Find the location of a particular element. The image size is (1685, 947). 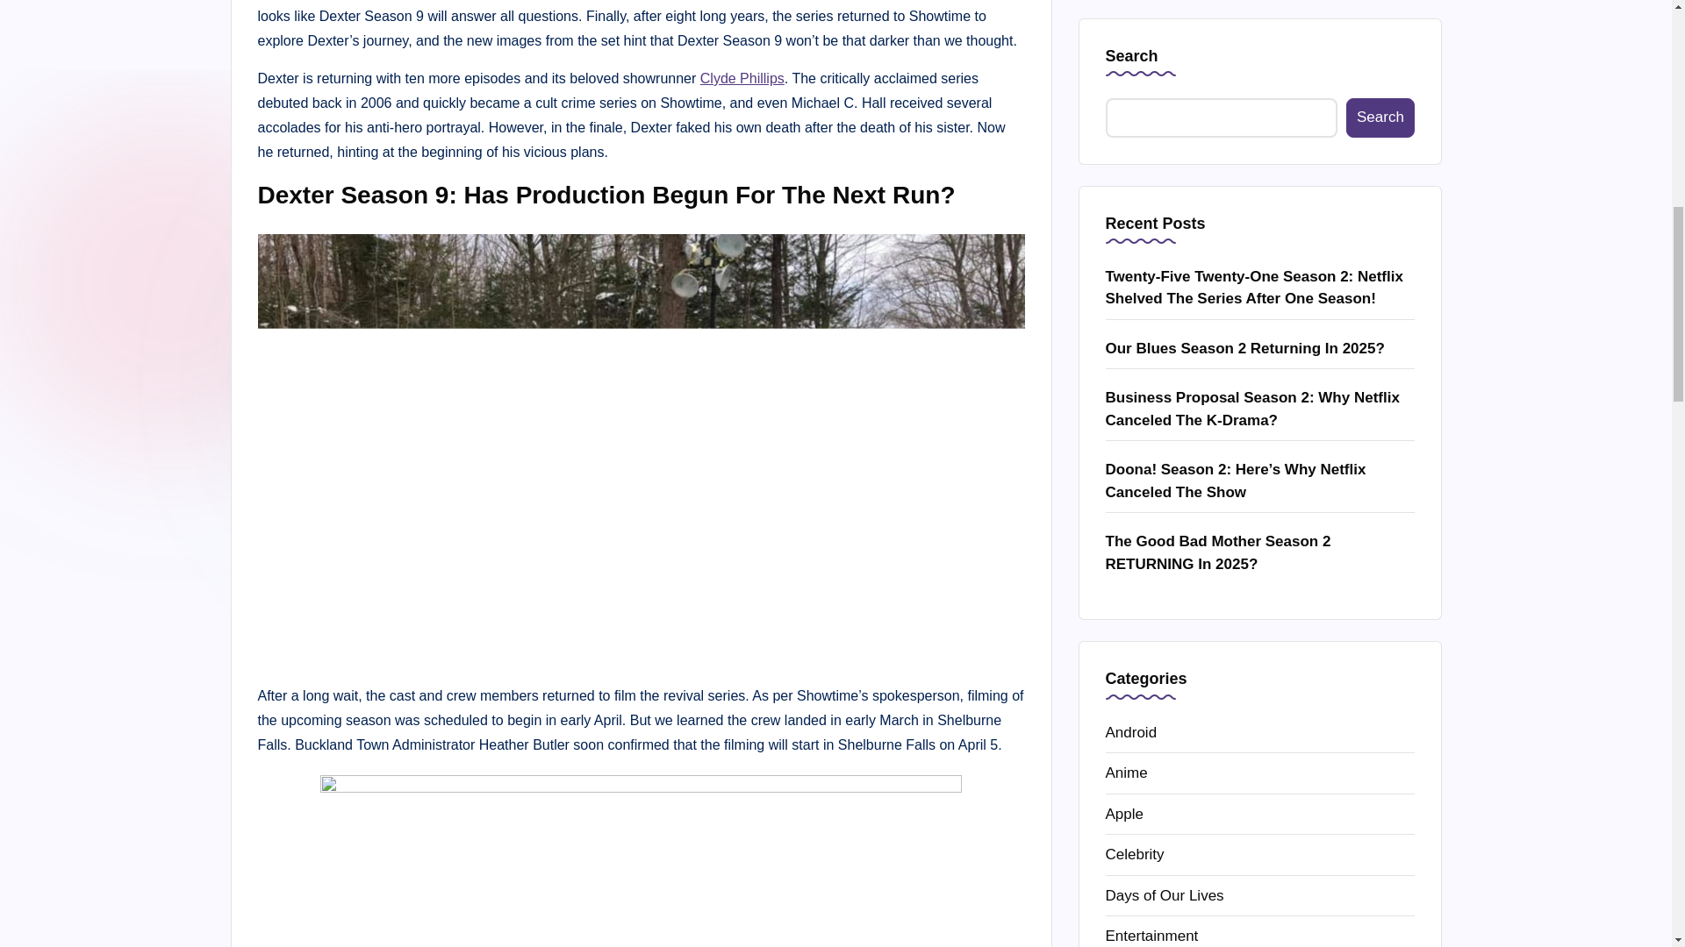

Clyde Phillips is located at coordinates (742, 79).